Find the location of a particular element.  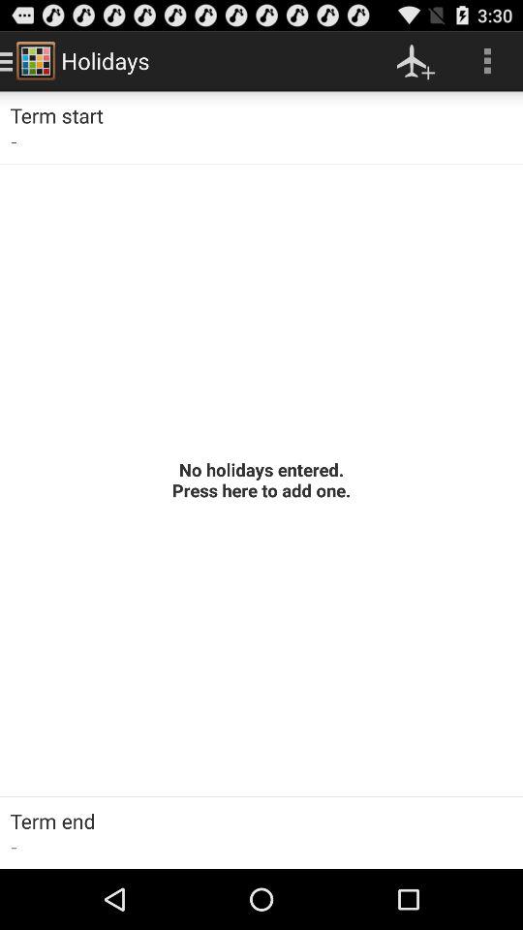

turn off the app above the no holidays entered item is located at coordinates (487, 60).